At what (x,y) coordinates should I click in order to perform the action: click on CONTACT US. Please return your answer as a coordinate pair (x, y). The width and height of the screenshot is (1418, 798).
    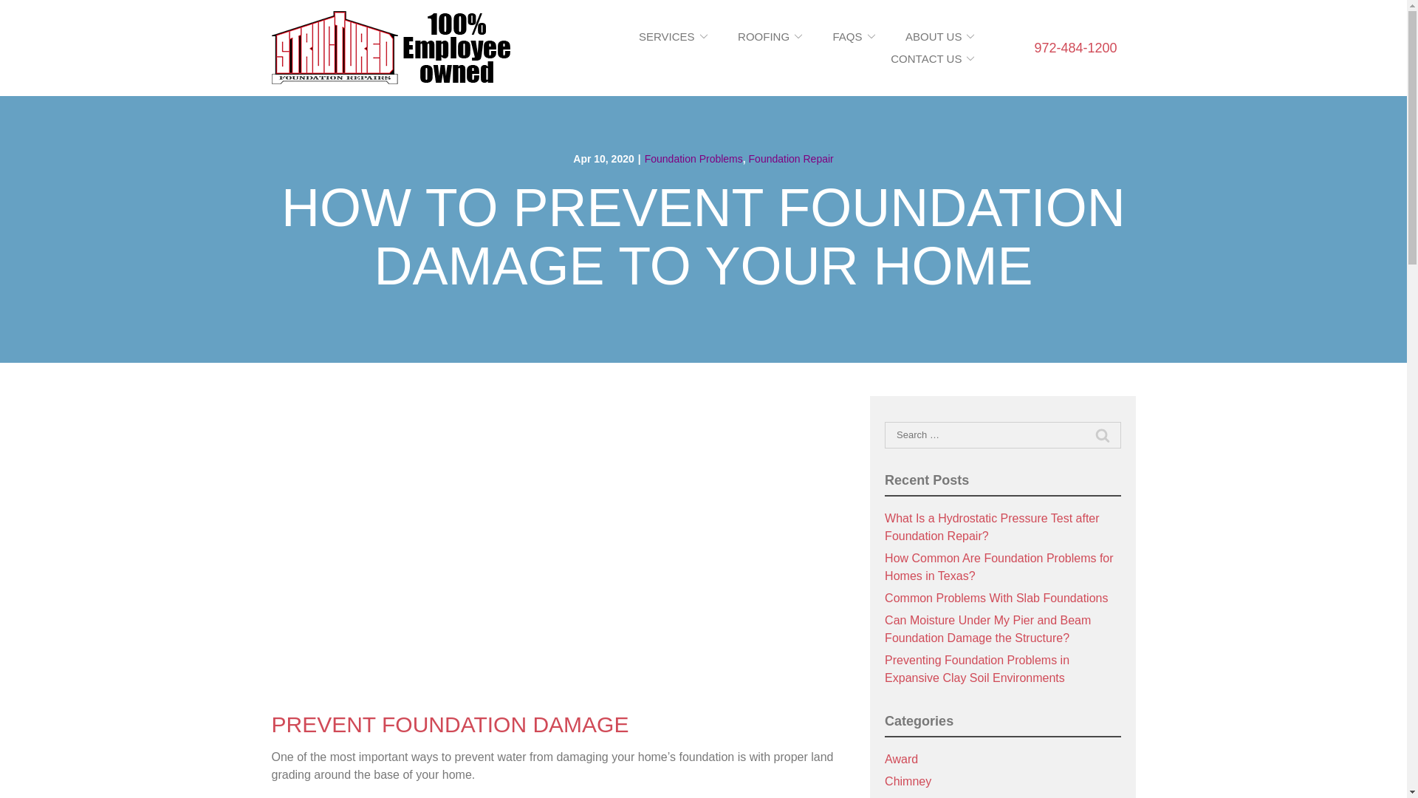
    Looking at the image, I should click on (932, 58).